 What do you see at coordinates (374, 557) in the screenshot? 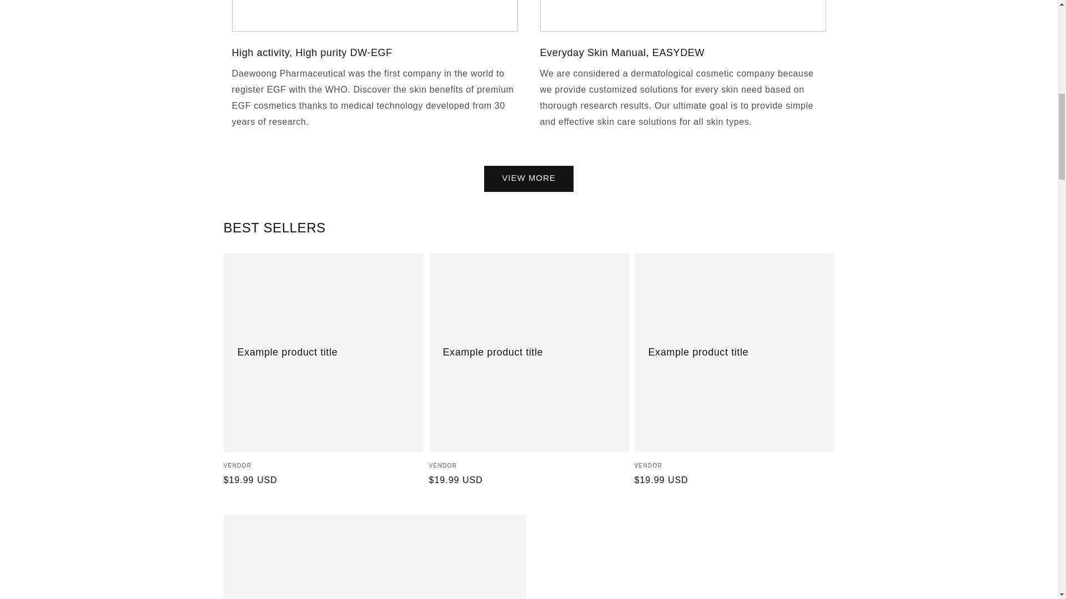
I see `Example product title` at bounding box center [374, 557].